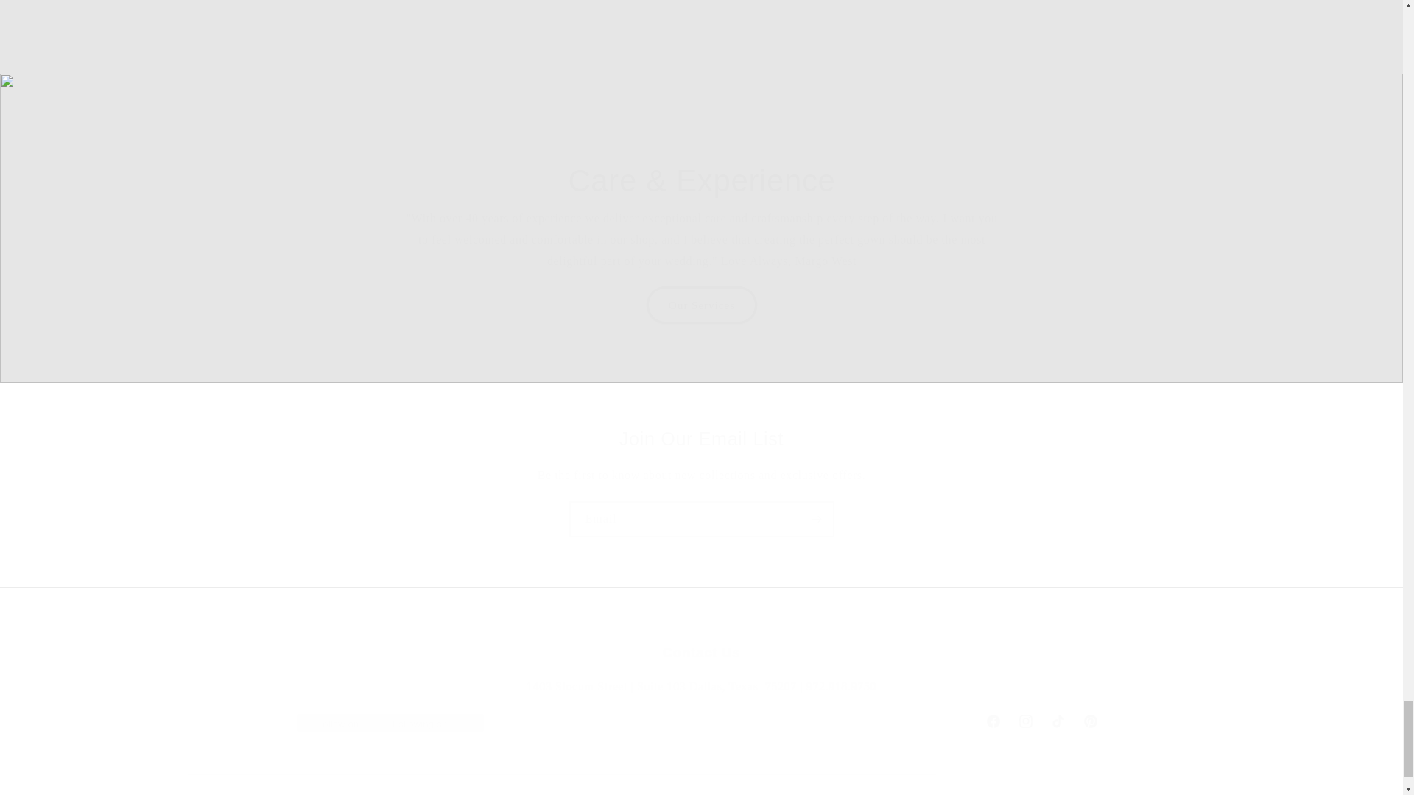  What do you see at coordinates (701, 520) in the screenshot?
I see `Email` at bounding box center [701, 520].